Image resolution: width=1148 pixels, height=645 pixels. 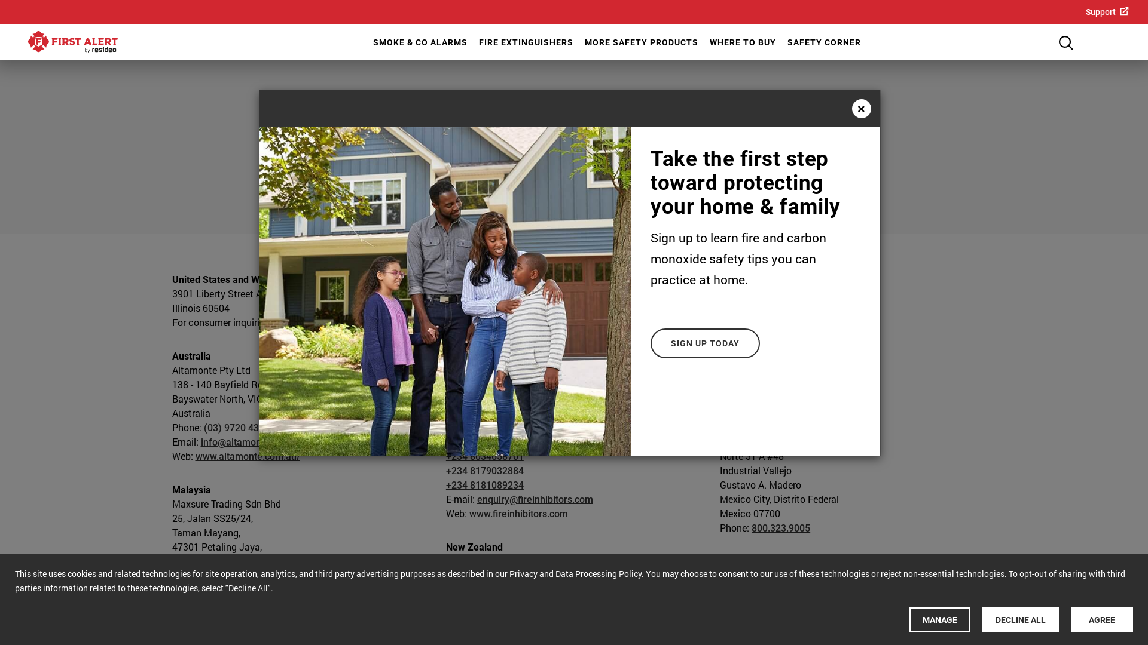 I want to click on SIGN UP TODAY, so click(x=706, y=343).